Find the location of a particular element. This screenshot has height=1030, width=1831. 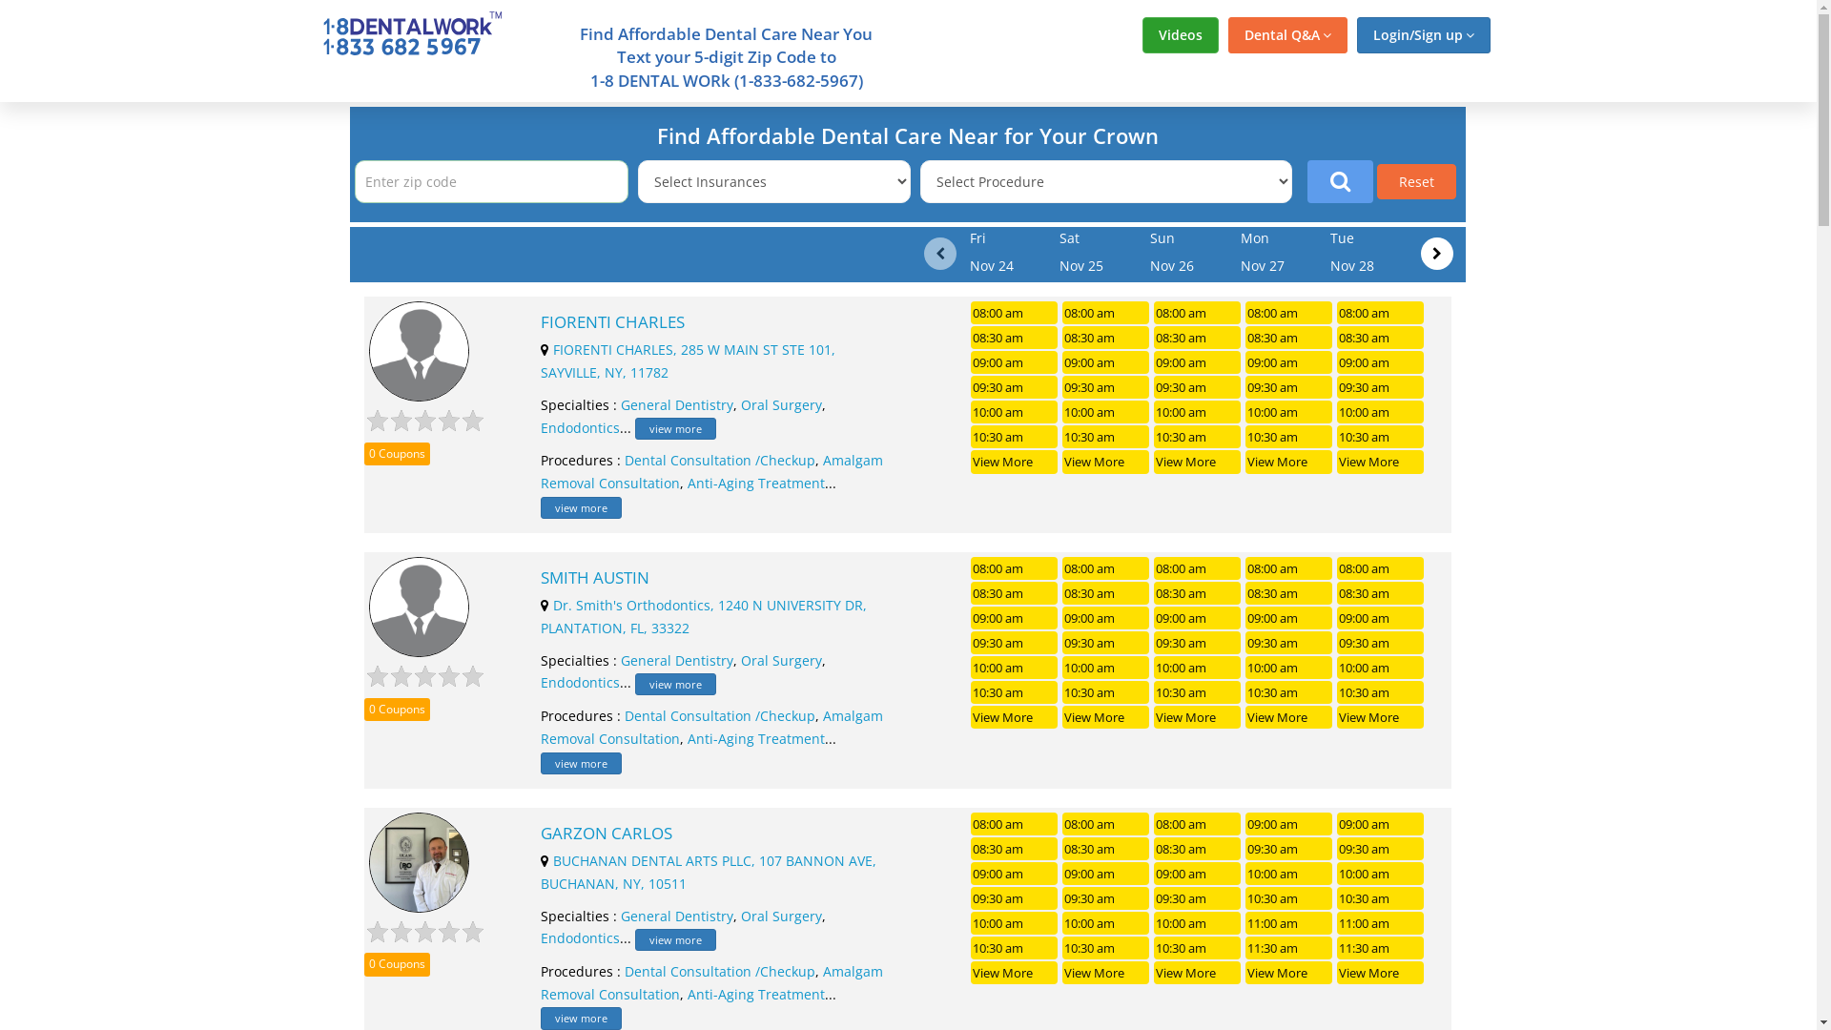

FIORENTI CHARLES, 285 W MAIN ST STE 101, SAYVILLE, NY, 11782 is located at coordinates (689, 360).